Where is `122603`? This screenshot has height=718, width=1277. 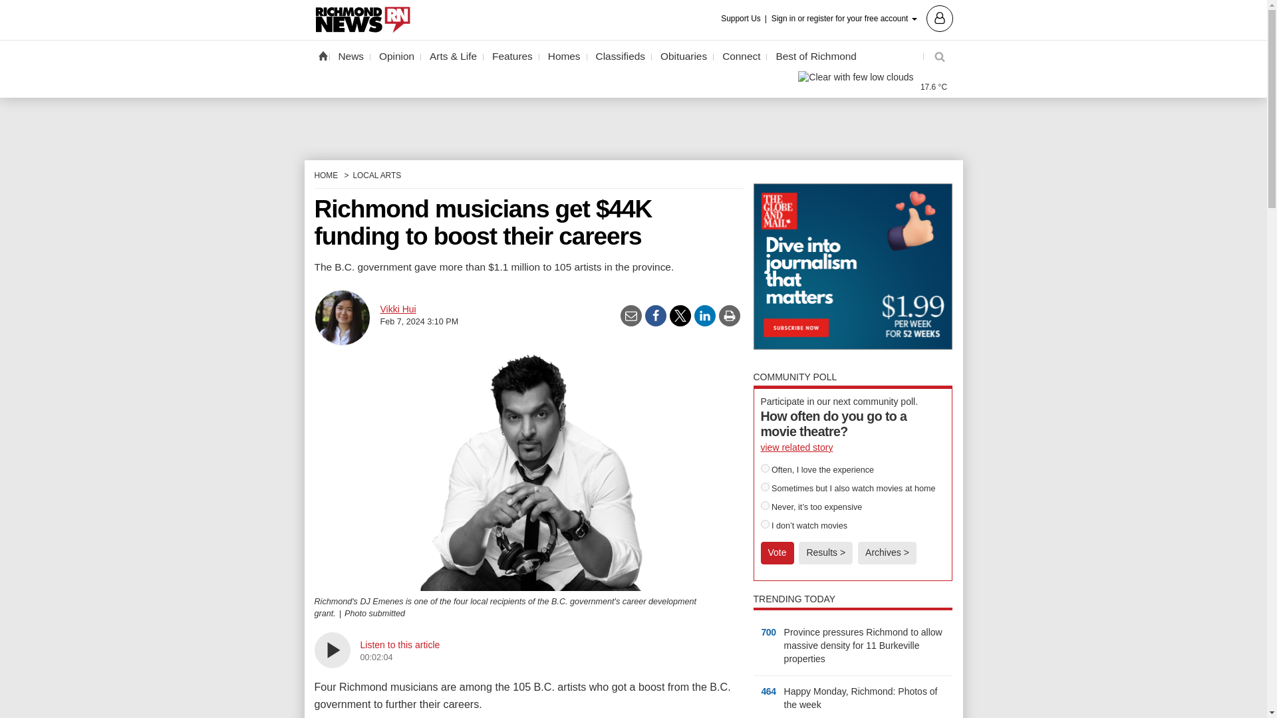
122603 is located at coordinates (765, 468).